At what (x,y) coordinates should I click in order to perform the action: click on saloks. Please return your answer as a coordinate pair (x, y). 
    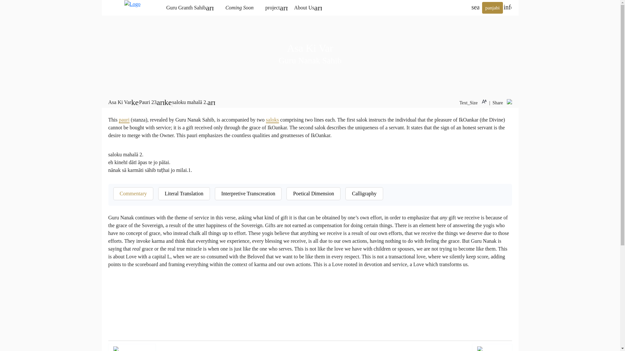
    Looking at the image, I should click on (272, 120).